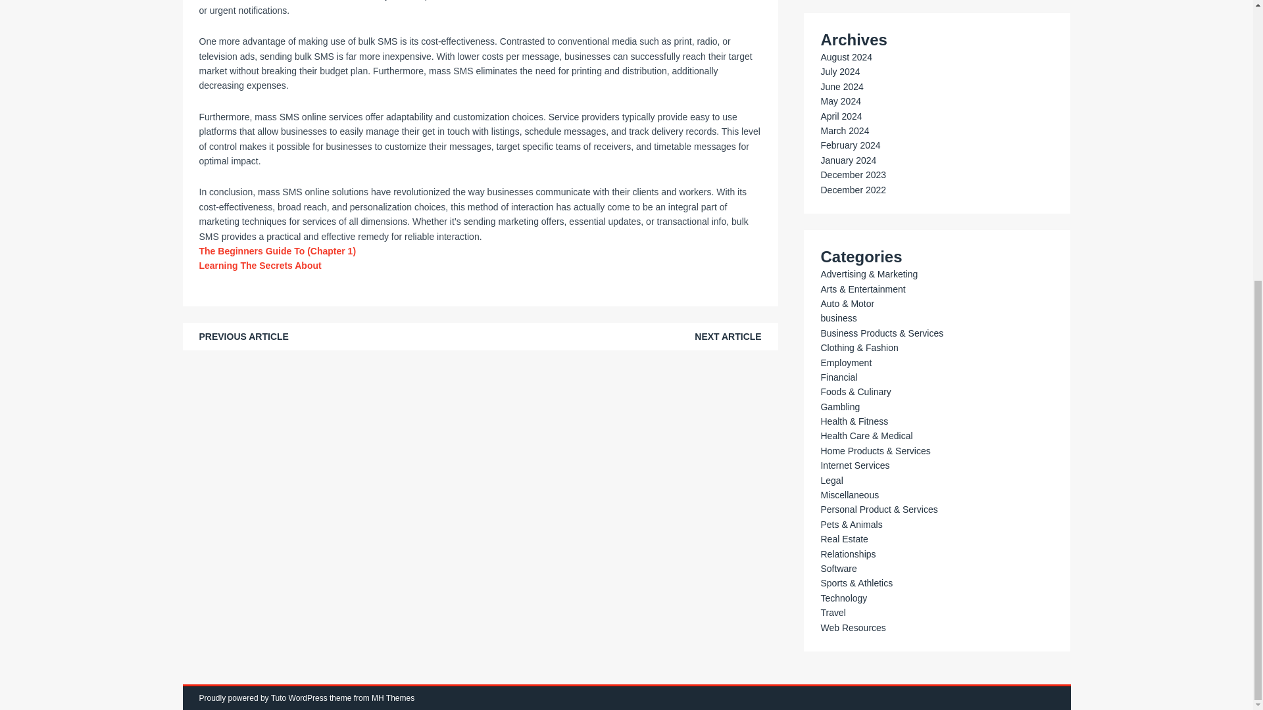 Image resolution: width=1263 pixels, height=710 pixels. I want to click on December 2022, so click(853, 189).